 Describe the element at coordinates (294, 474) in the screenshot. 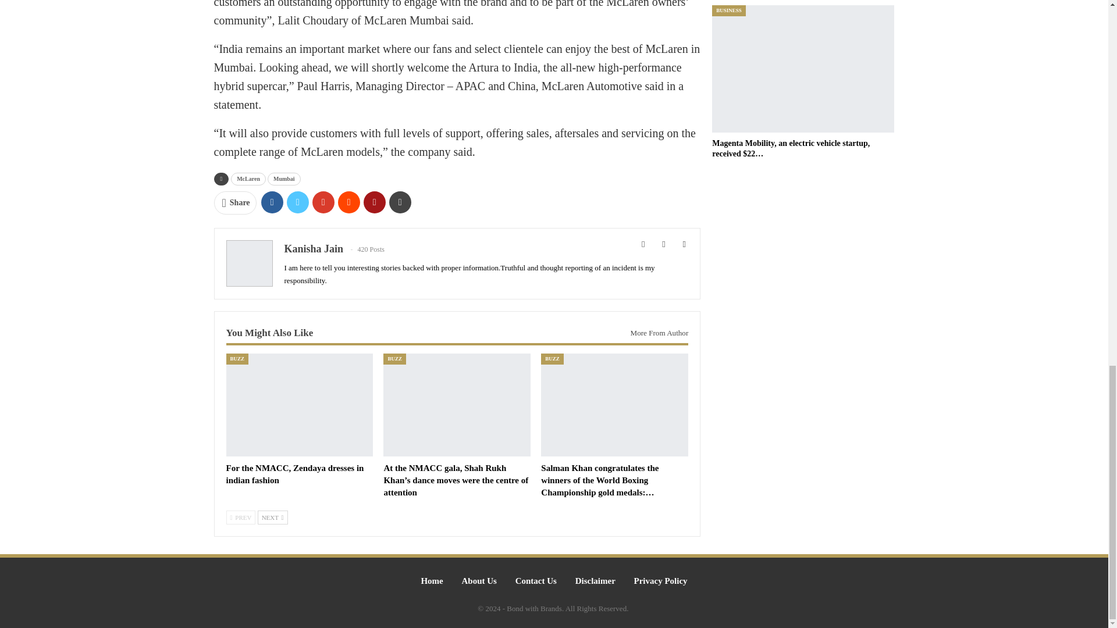

I see `For the NMACC, Zendaya dresses in indian fashion` at that location.